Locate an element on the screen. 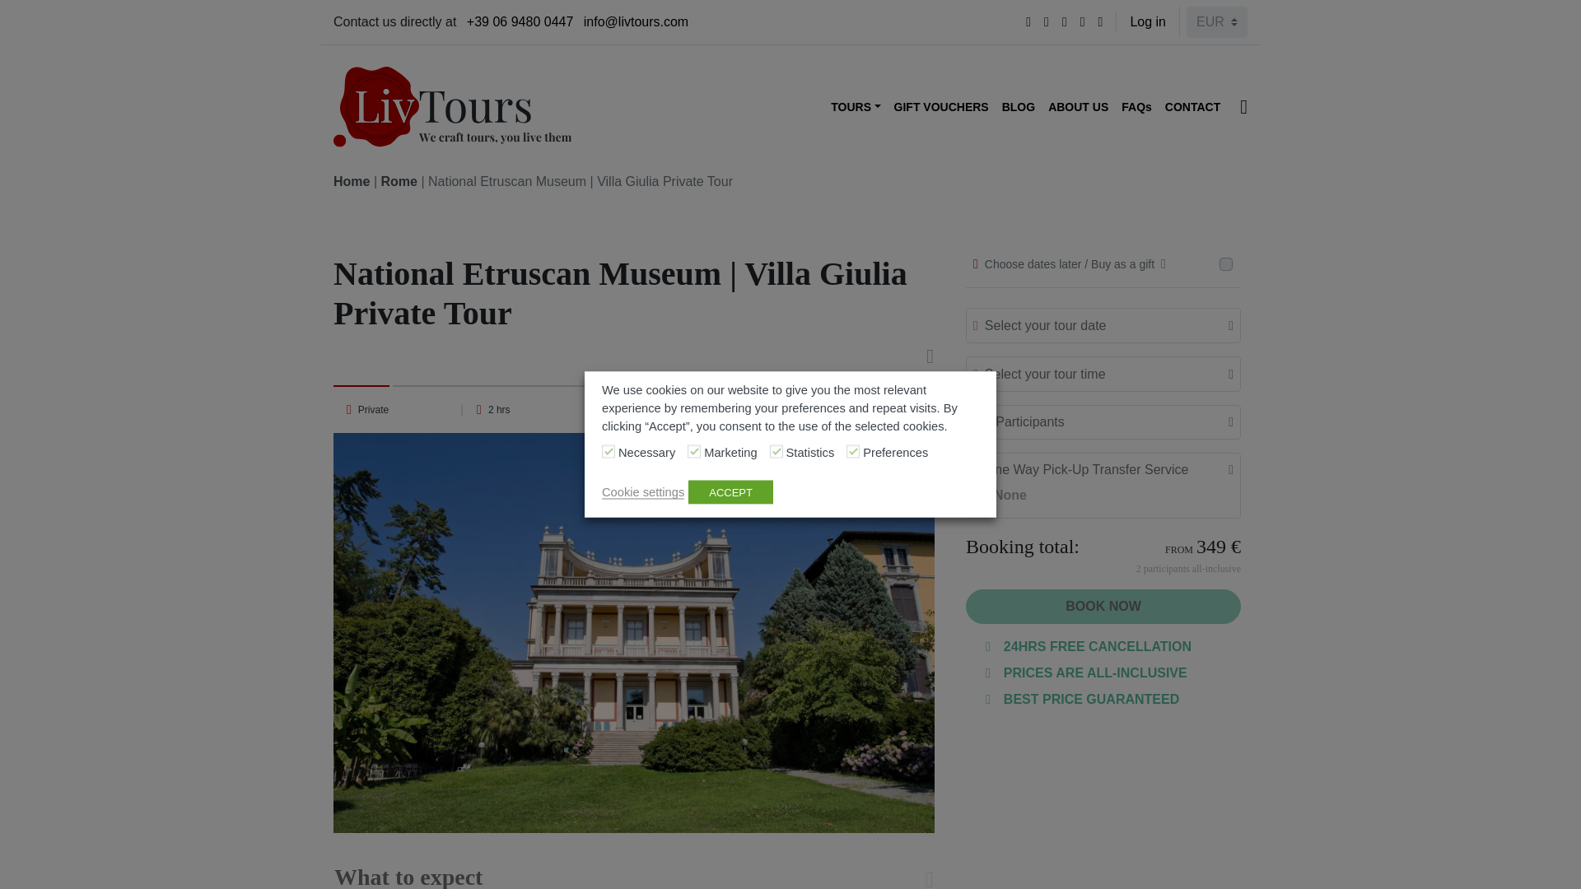  Log in is located at coordinates (1148, 21).